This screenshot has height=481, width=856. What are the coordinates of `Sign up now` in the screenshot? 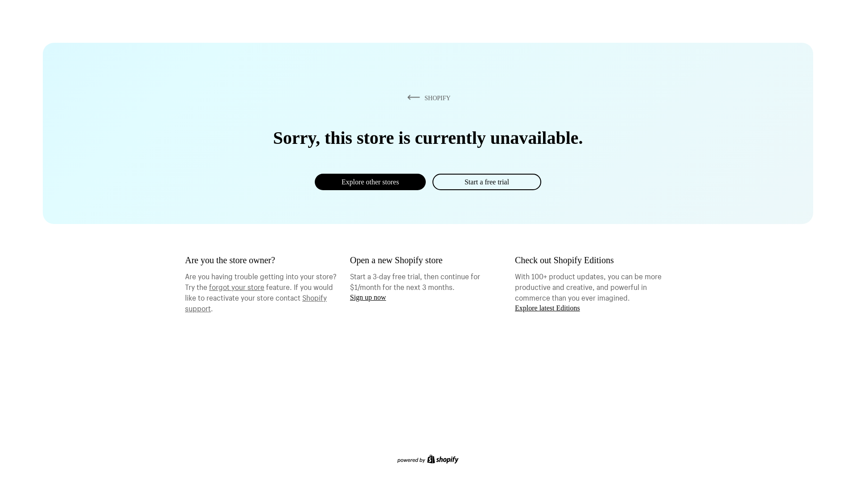 It's located at (368, 298).